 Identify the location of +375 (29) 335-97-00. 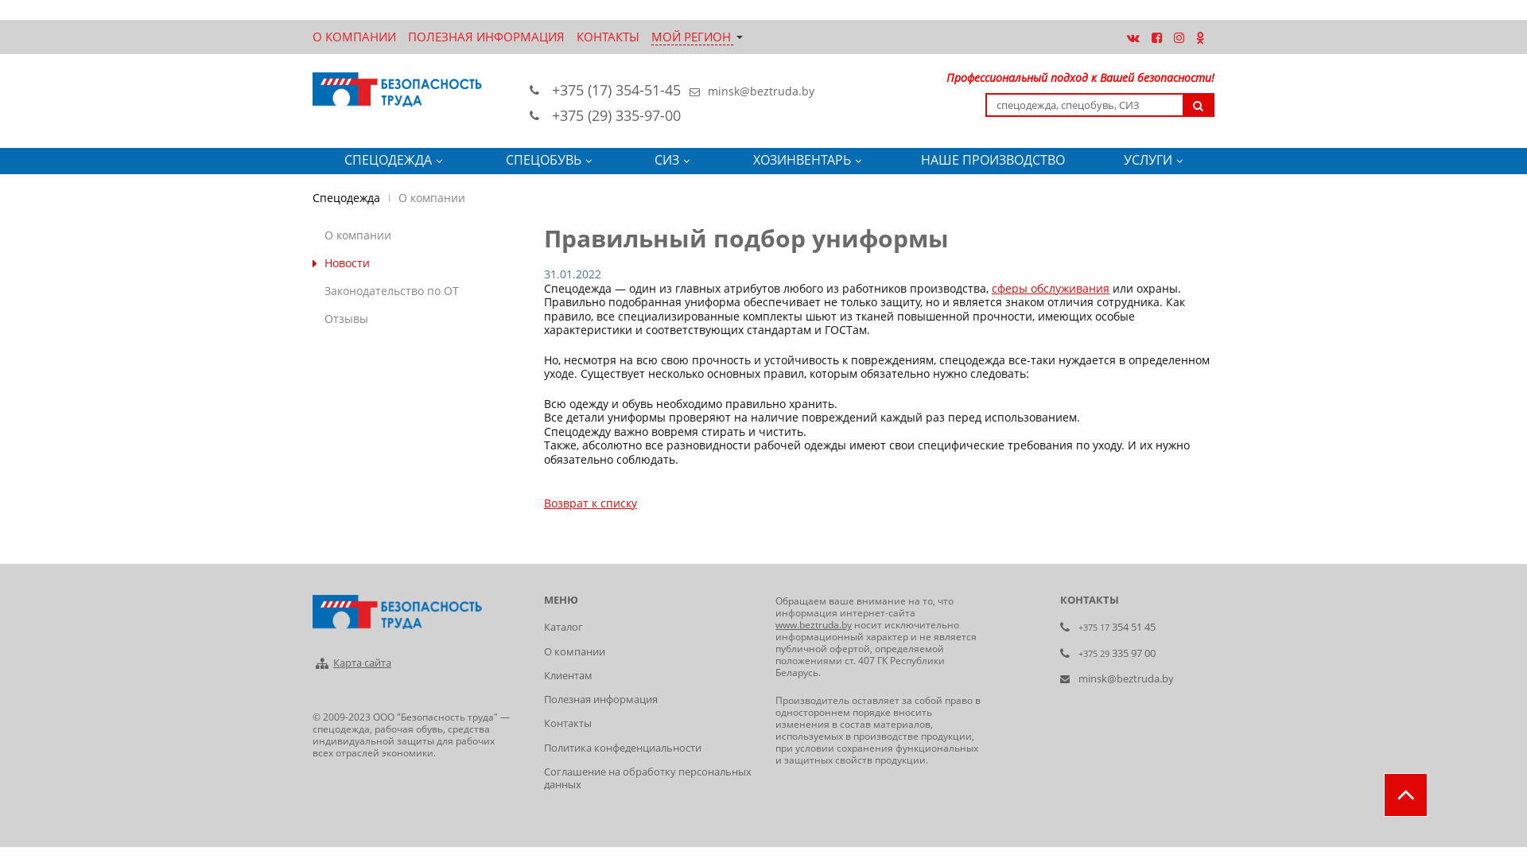
(616, 115).